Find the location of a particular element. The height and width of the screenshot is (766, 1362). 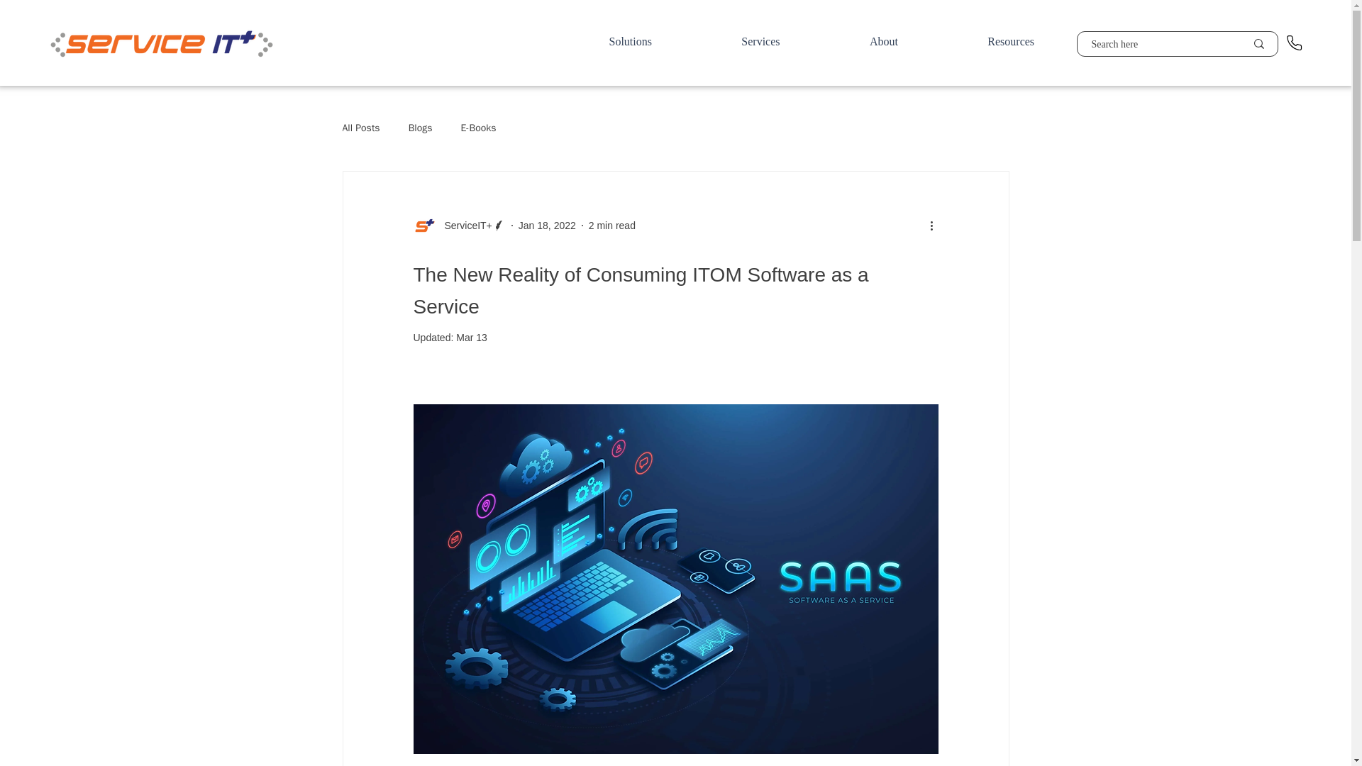

2 min read is located at coordinates (611, 226).